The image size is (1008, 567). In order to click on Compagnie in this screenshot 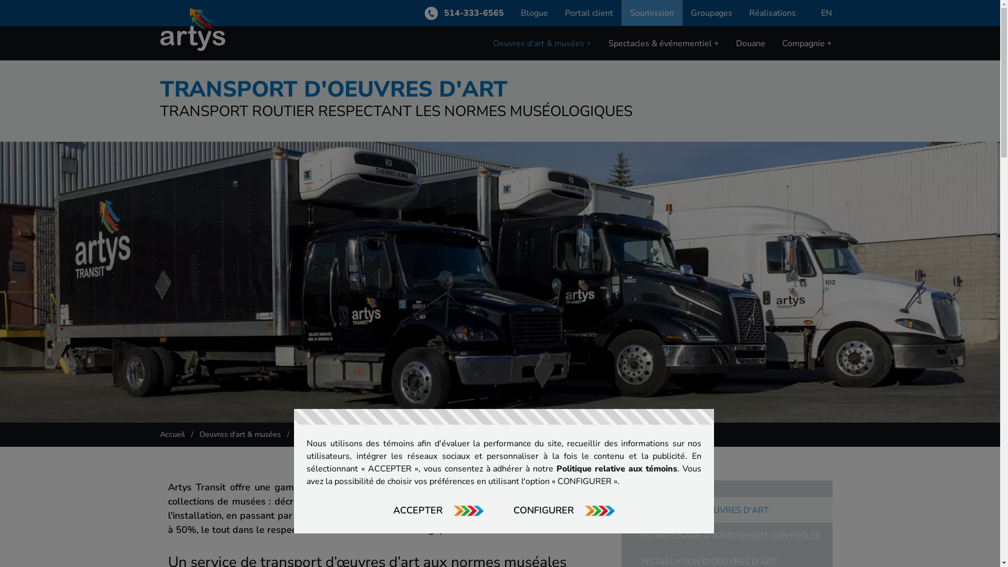, I will do `click(807, 43)`.